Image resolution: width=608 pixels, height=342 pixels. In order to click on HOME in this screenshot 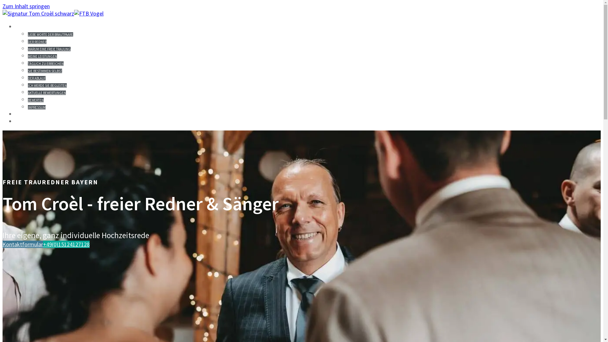, I will do `click(25, 27)`.